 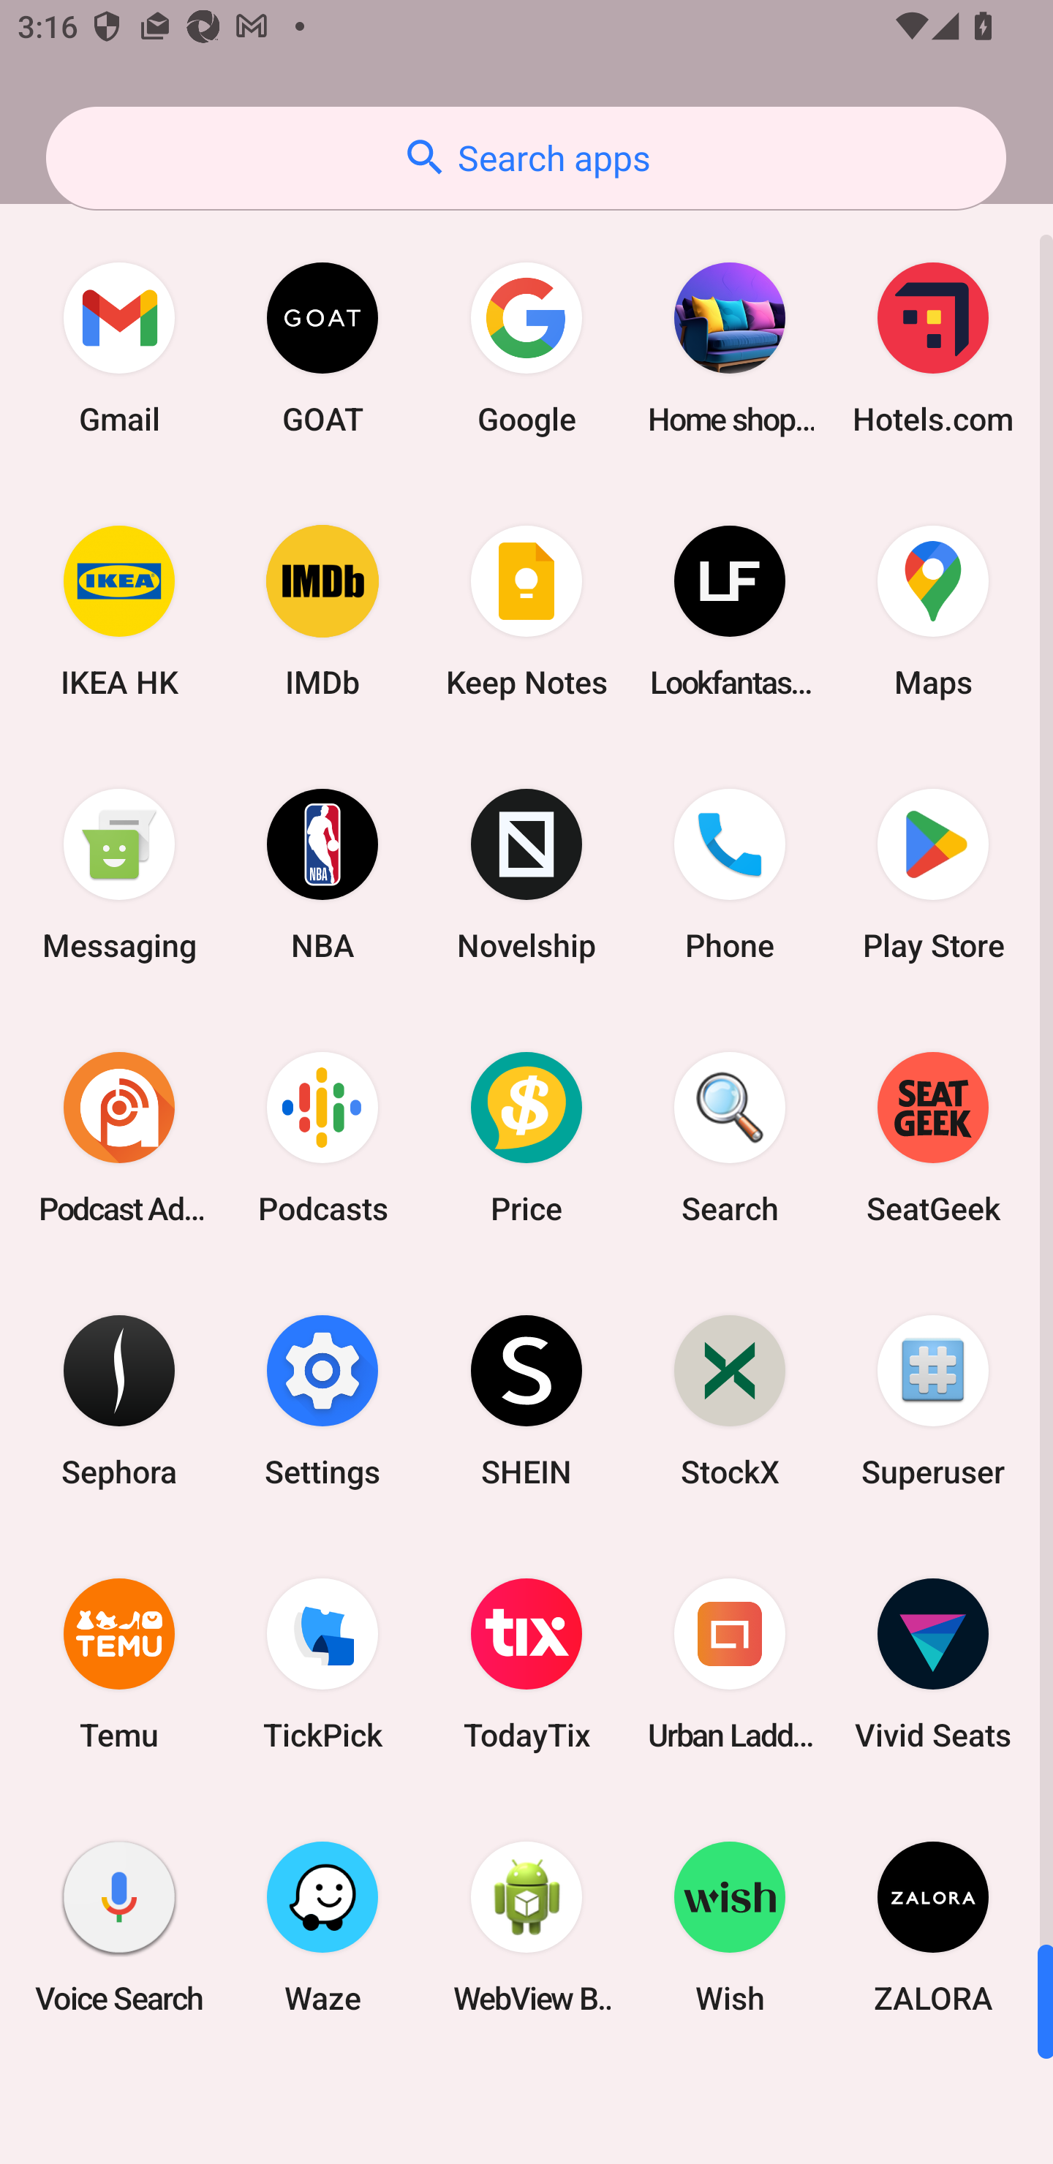 What do you see at coordinates (322, 1399) in the screenshot?
I see `Settings` at bounding box center [322, 1399].